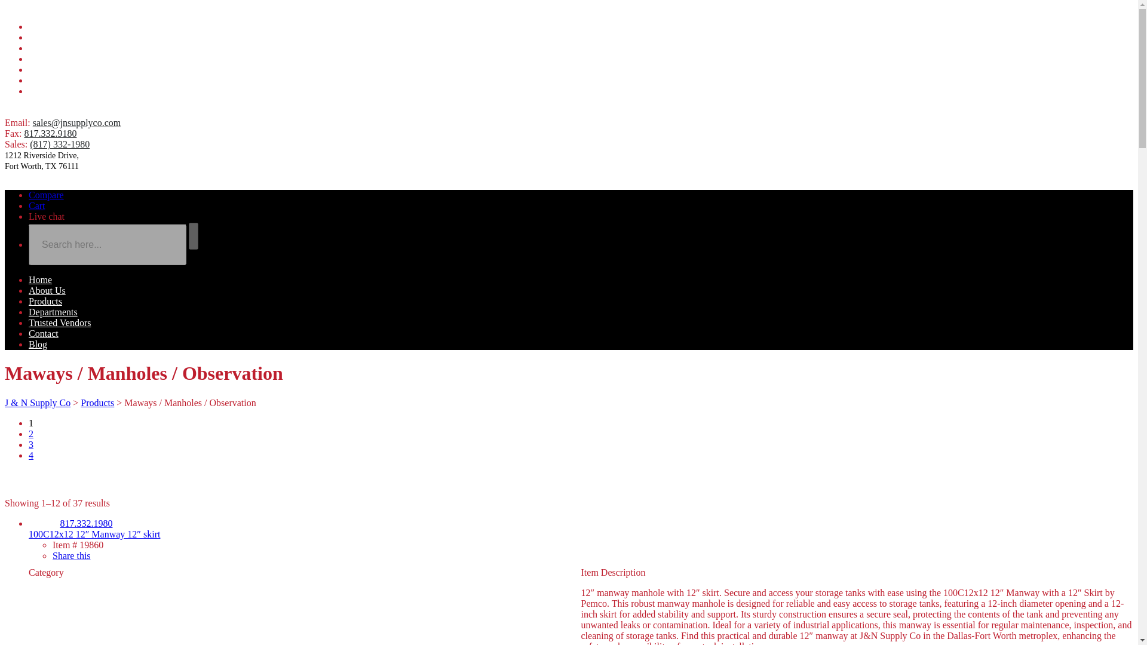 The image size is (1147, 645). I want to click on Trusted Vendors, so click(60, 322).